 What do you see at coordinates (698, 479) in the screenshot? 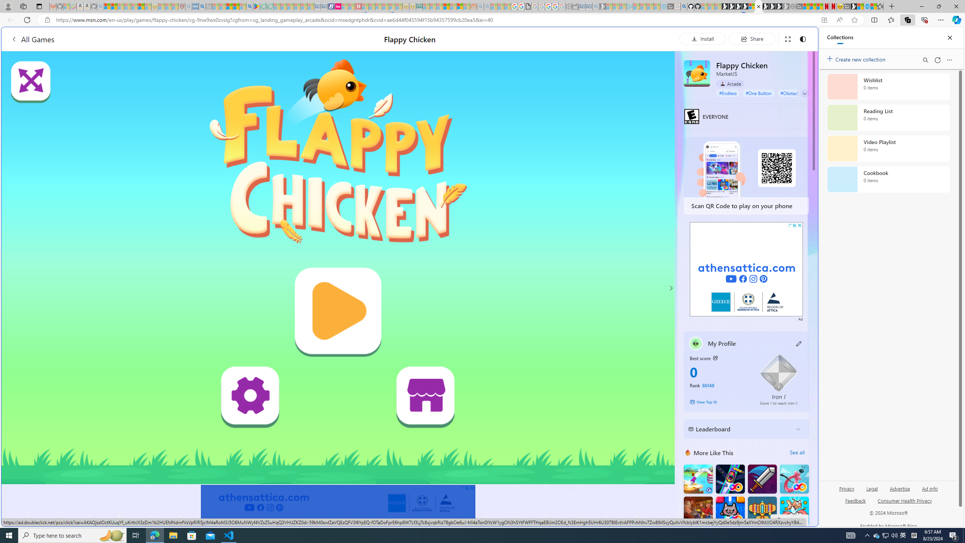
I see `Knife Flip` at bounding box center [698, 479].